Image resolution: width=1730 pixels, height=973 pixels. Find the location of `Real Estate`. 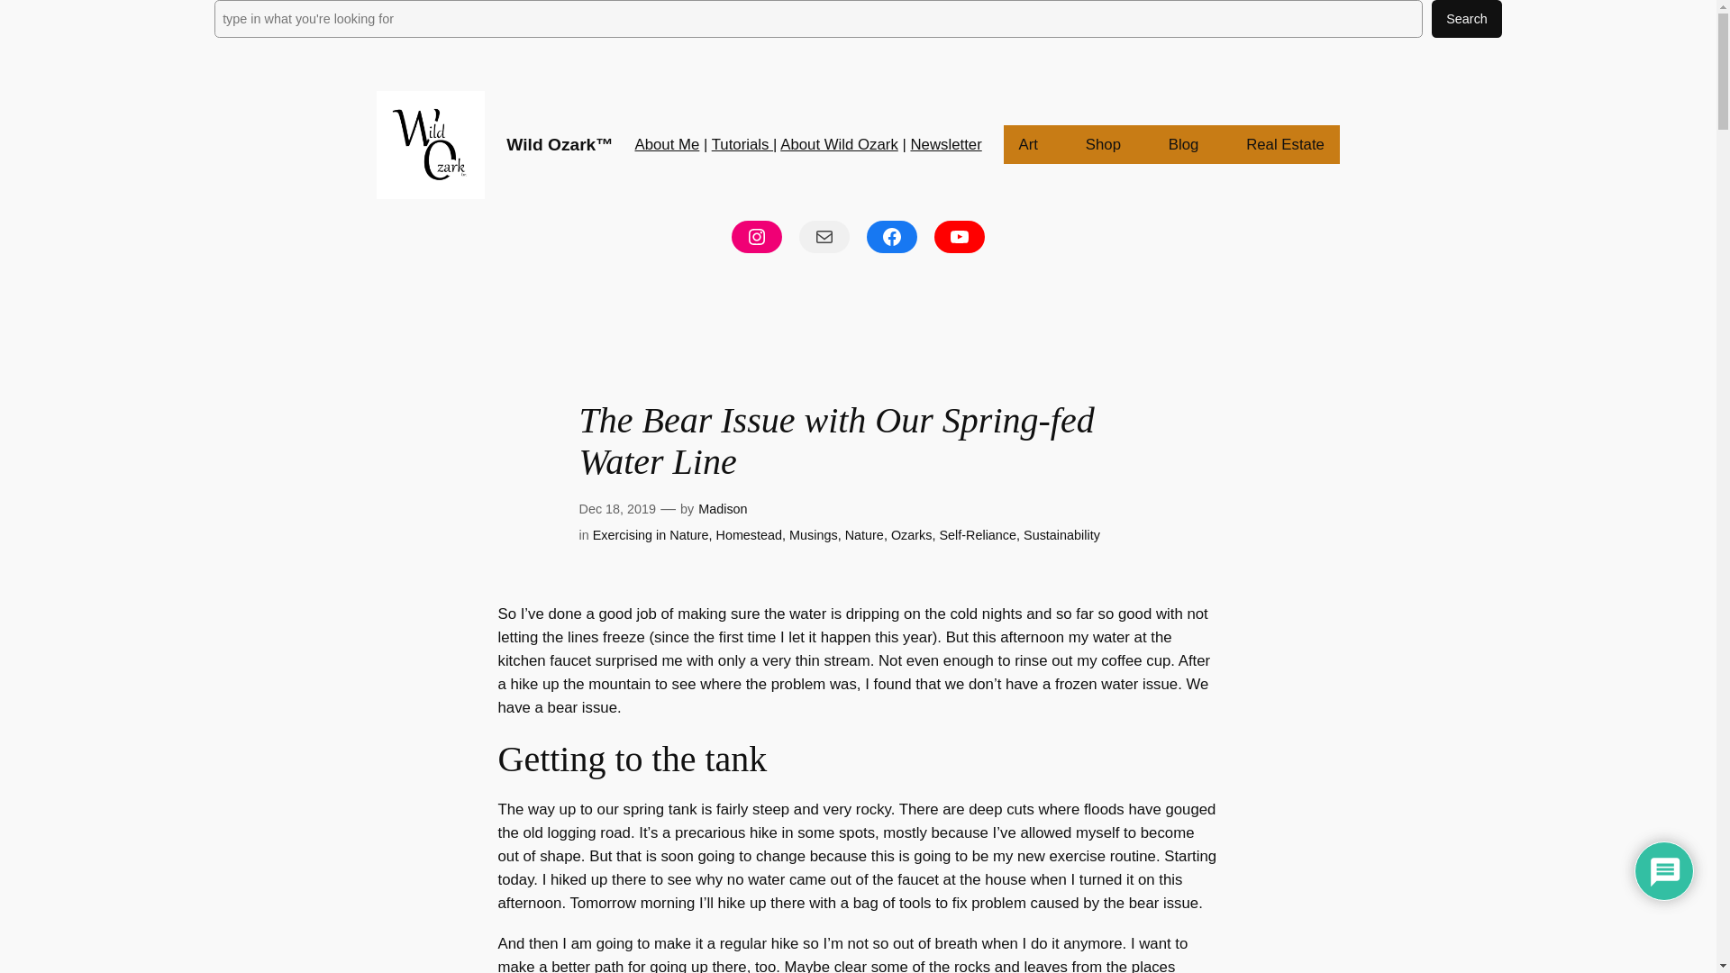

Real Estate is located at coordinates (1285, 144).